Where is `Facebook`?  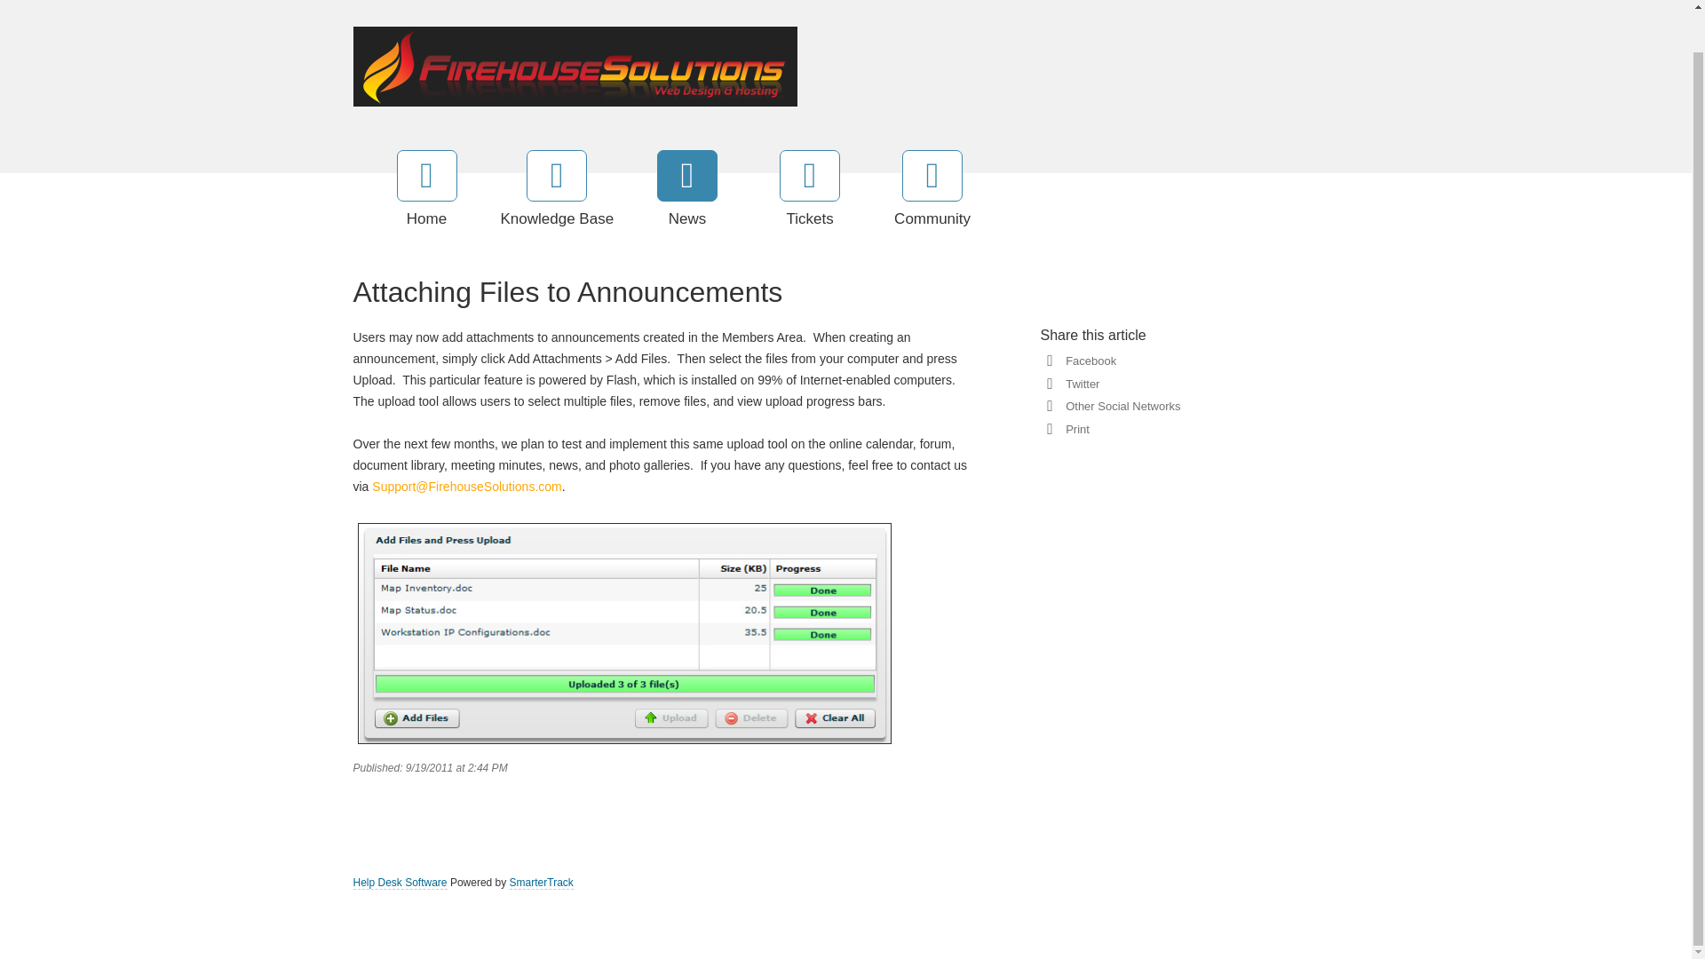
Facebook is located at coordinates (1087, 361).